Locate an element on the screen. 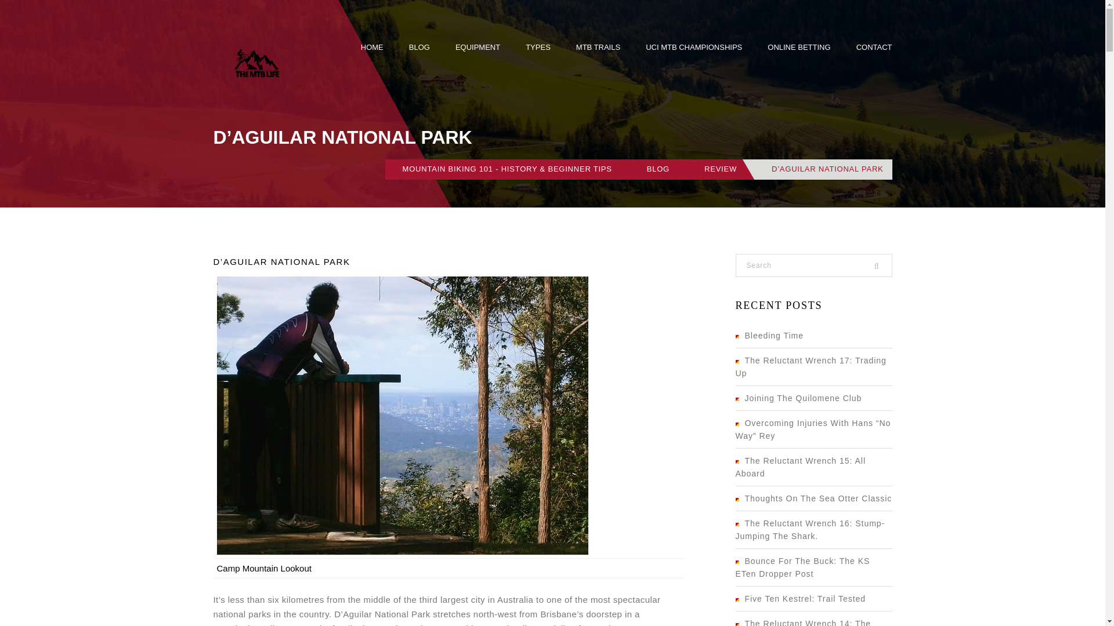 This screenshot has height=626, width=1114. Joining The Quilomene Club is located at coordinates (798, 398).